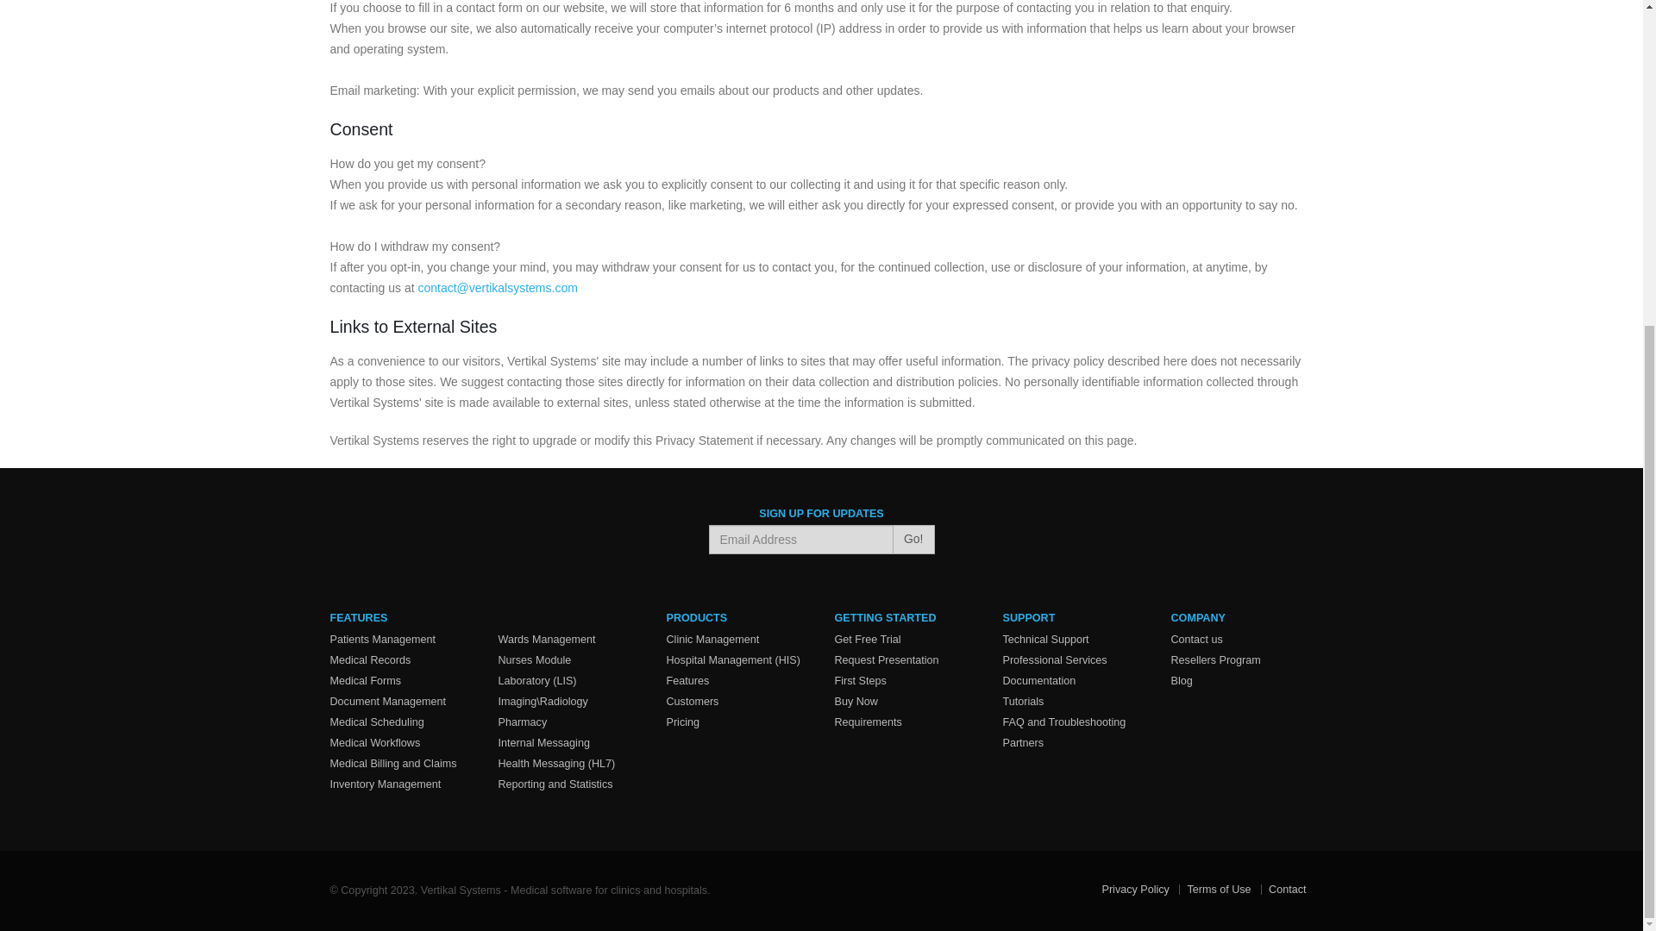  I want to click on Wards Management, so click(547, 640).